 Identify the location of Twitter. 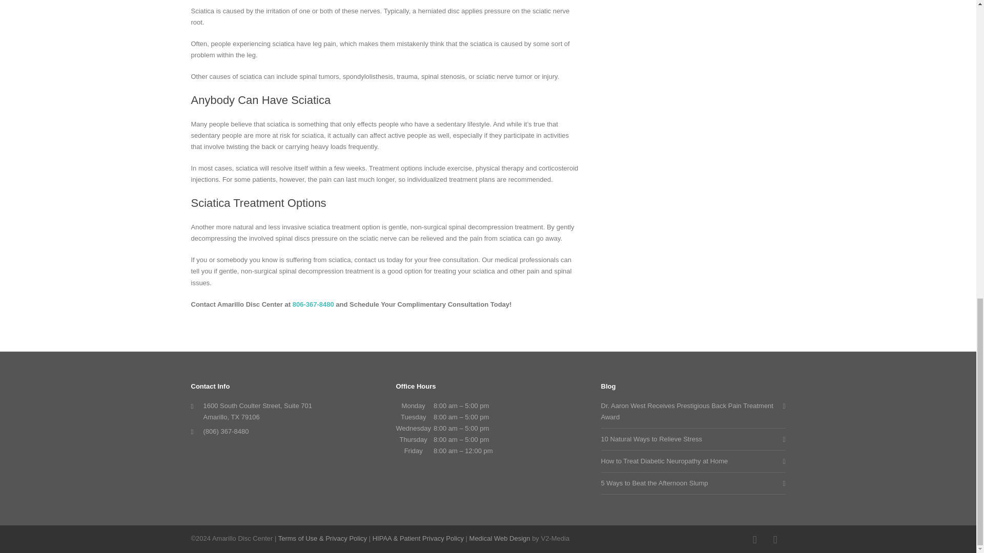
(775, 539).